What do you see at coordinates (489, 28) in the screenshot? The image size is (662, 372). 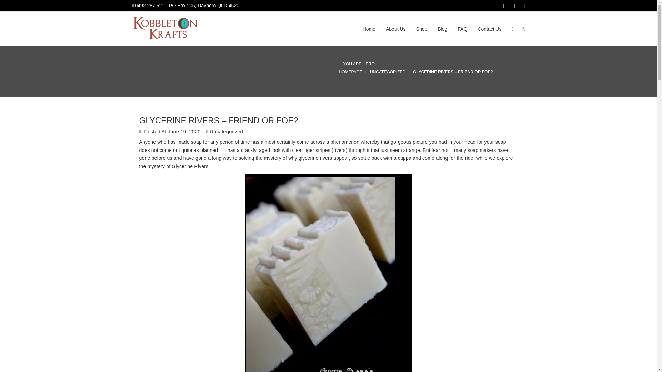 I see `Contact Us` at bounding box center [489, 28].